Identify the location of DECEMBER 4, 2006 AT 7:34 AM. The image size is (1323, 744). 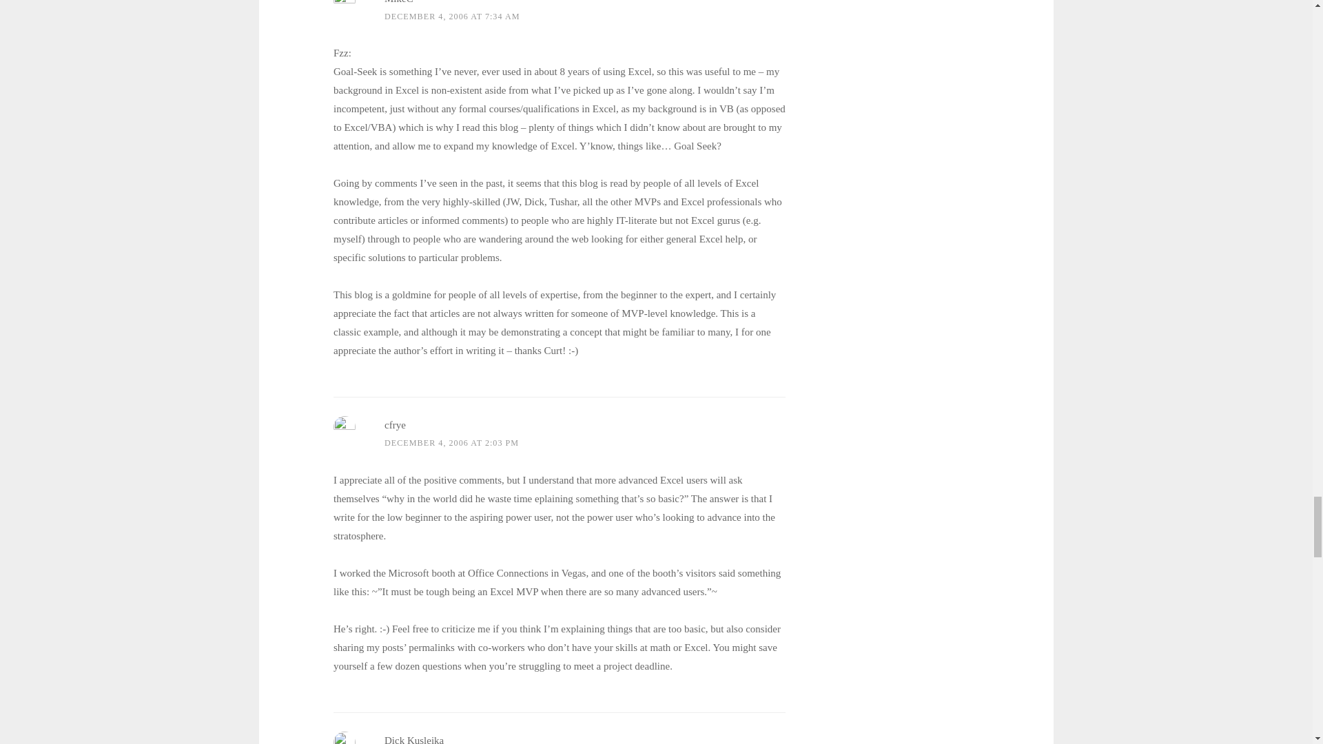
(452, 17).